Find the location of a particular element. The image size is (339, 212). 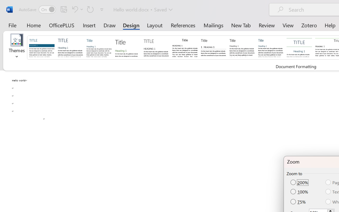

More Options is located at coordinates (82, 9).